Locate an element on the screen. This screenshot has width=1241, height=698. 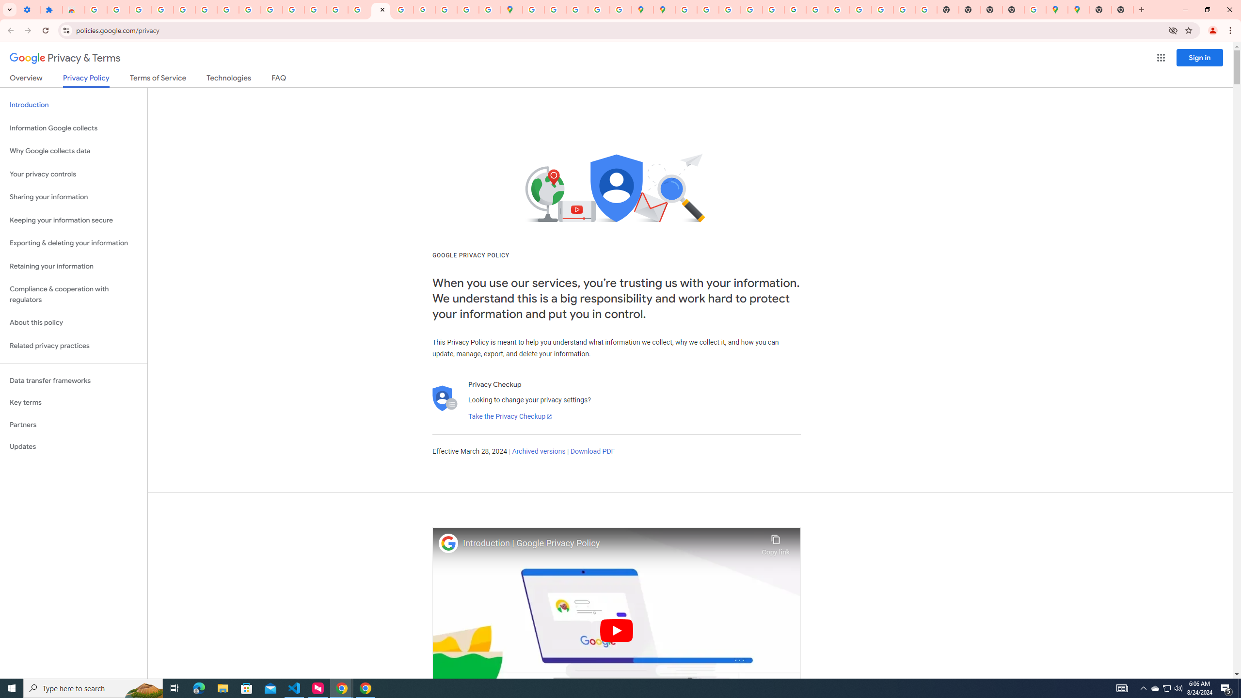
Information Google collects is located at coordinates (74, 128).